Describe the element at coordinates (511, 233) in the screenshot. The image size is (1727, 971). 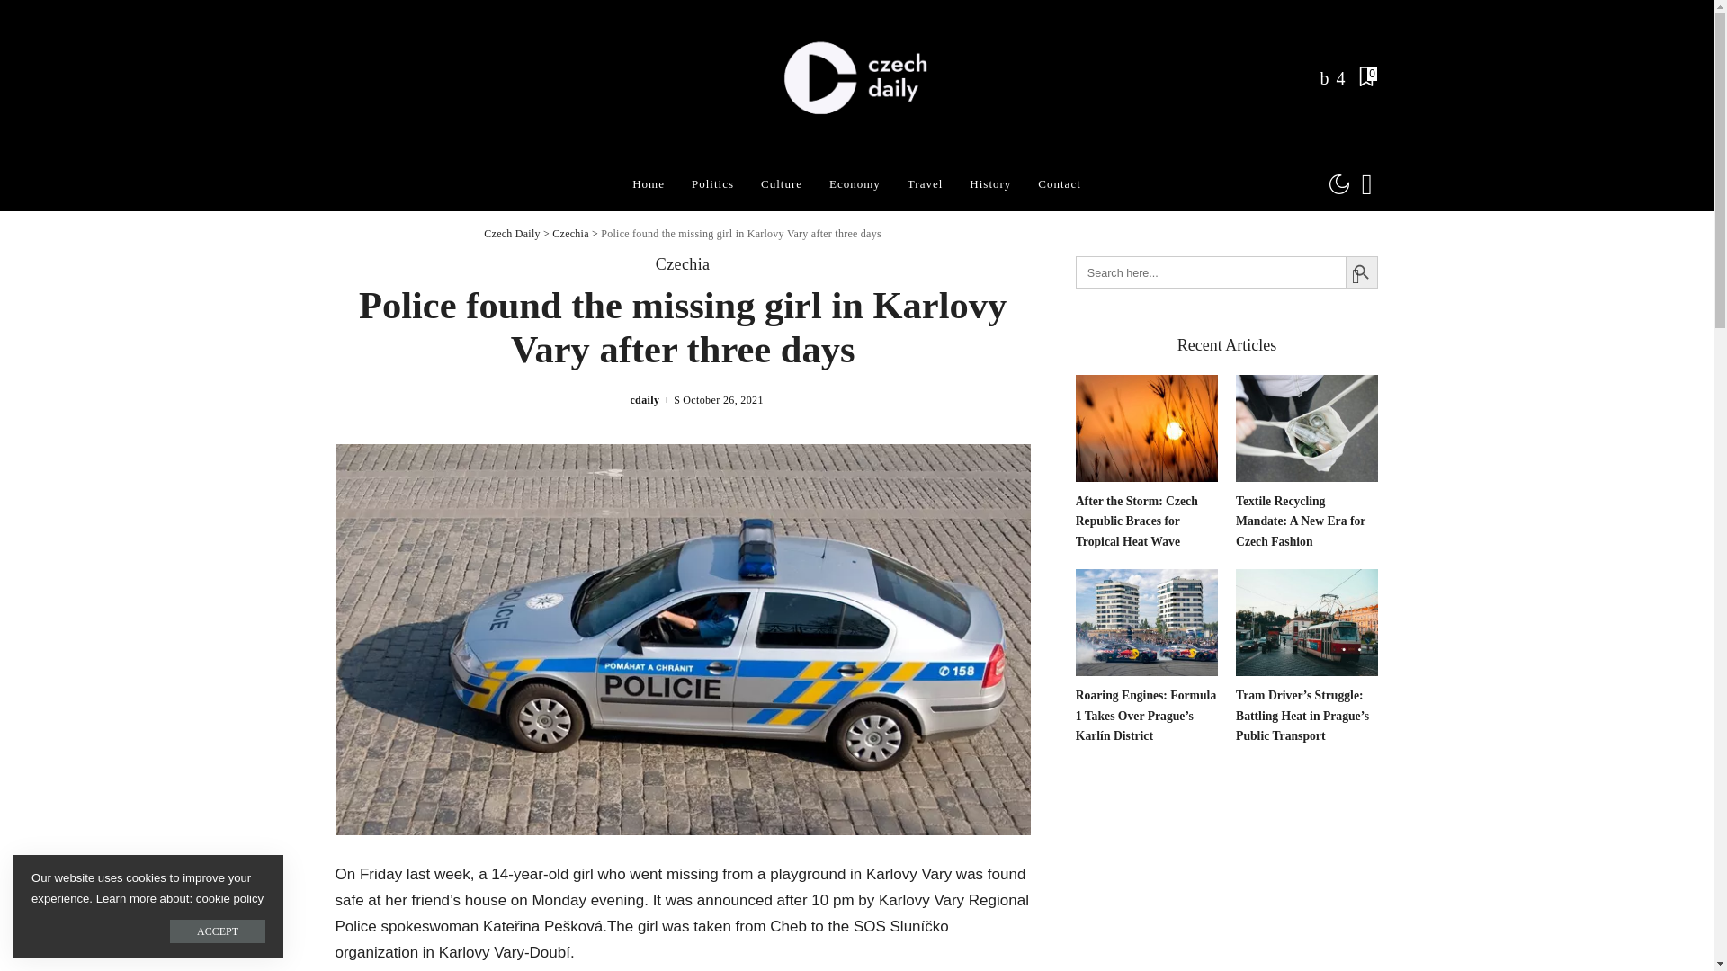
I see `Go to Czech Daily.` at that location.